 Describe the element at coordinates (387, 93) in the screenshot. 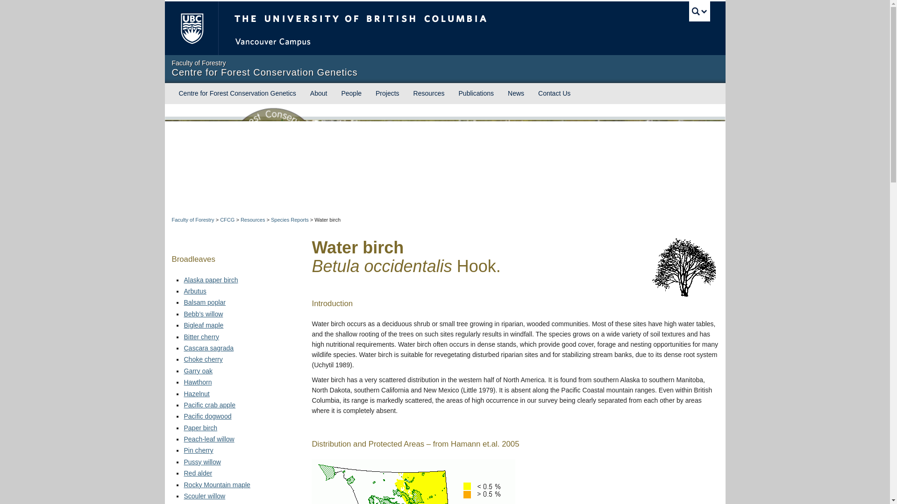

I see `Projects` at that location.